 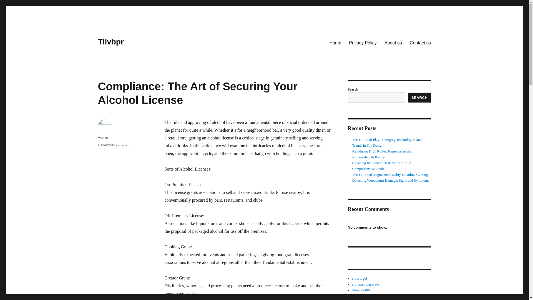 What do you see at coordinates (110, 42) in the screenshot?
I see `Tllvbpr` at bounding box center [110, 42].